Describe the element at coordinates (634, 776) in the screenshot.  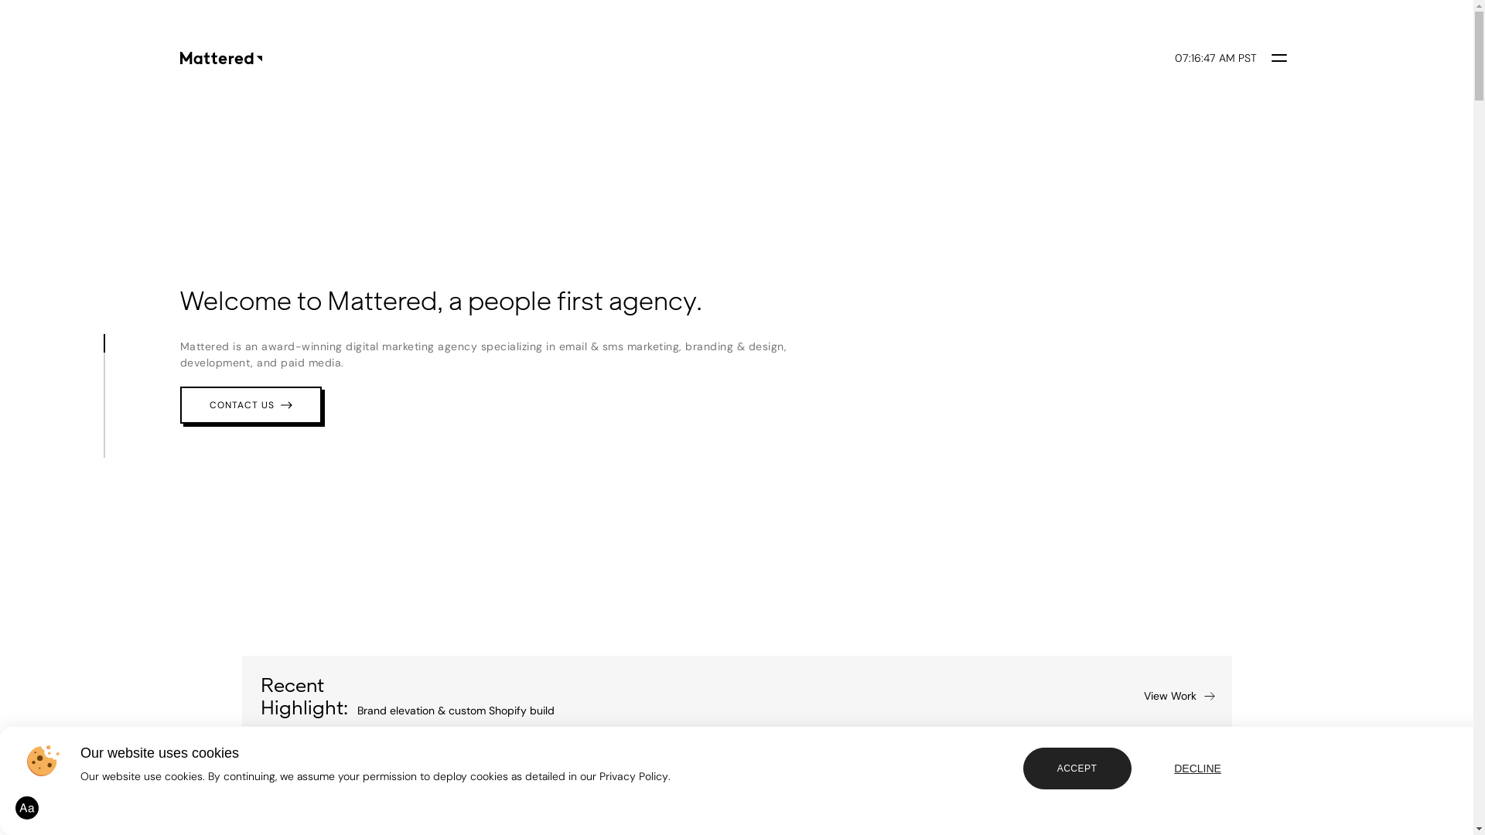
I see `Privacy Policy` at that location.